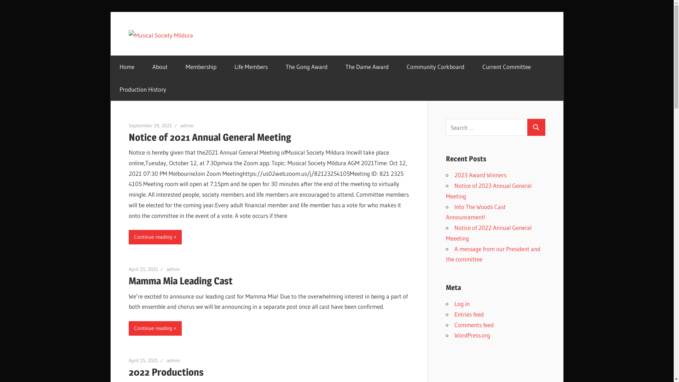  What do you see at coordinates (487, 127) in the screenshot?
I see `Search for:` at bounding box center [487, 127].